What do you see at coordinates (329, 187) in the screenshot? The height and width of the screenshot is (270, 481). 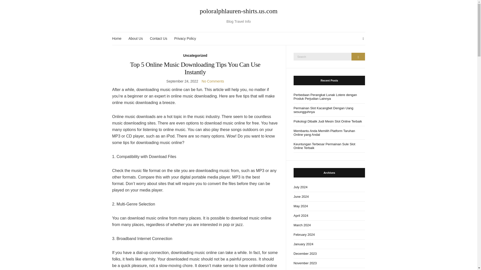 I see `July 2024` at bounding box center [329, 187].